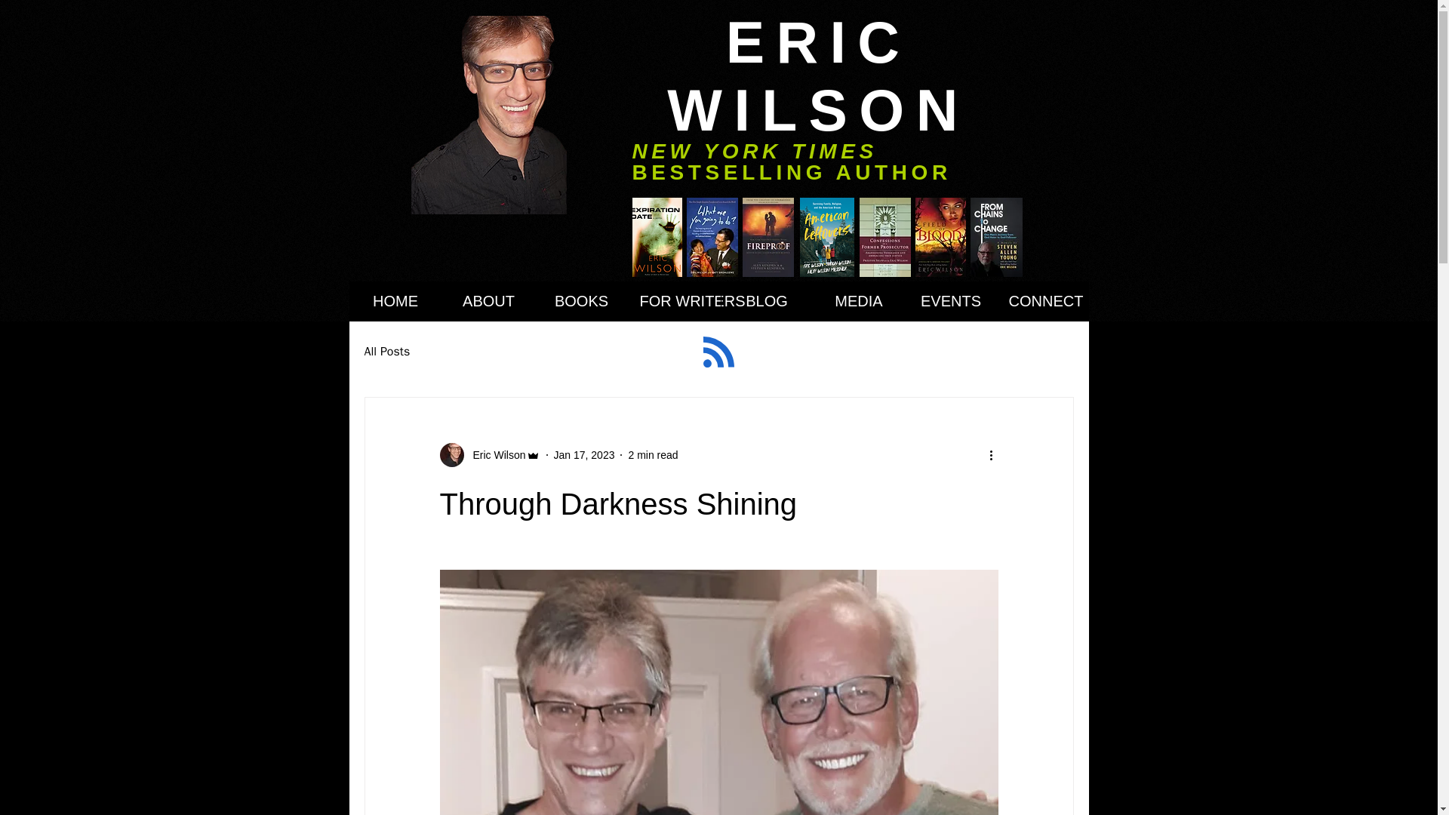  Describe the element at coordinates (395, 300) in the screenshot. I see `HOME` at that location.